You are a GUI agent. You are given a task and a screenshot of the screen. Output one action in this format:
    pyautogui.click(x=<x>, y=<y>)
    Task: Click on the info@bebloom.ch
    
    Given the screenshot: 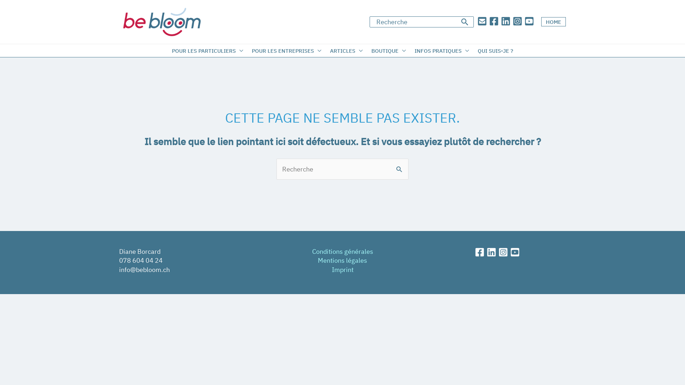 What is the action you would take?
    pyautogui.click(x=144, y=269)
    